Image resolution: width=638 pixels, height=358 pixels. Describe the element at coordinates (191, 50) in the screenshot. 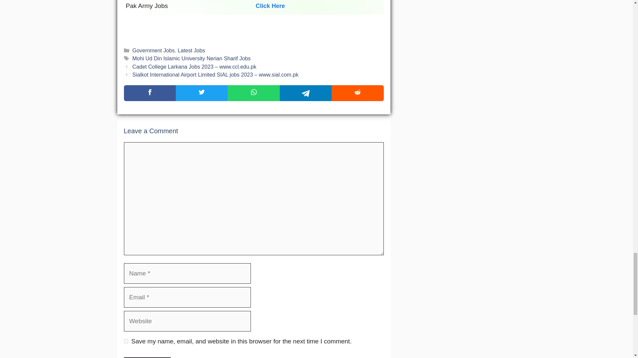

I see `Latest Jobs` at that location.